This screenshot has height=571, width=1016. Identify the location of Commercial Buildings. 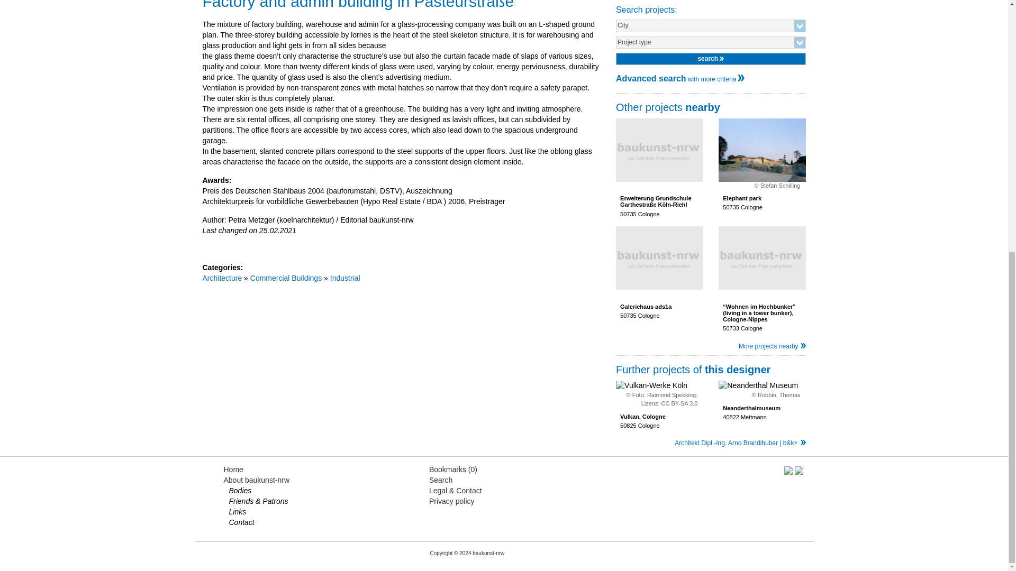
(345, 278).